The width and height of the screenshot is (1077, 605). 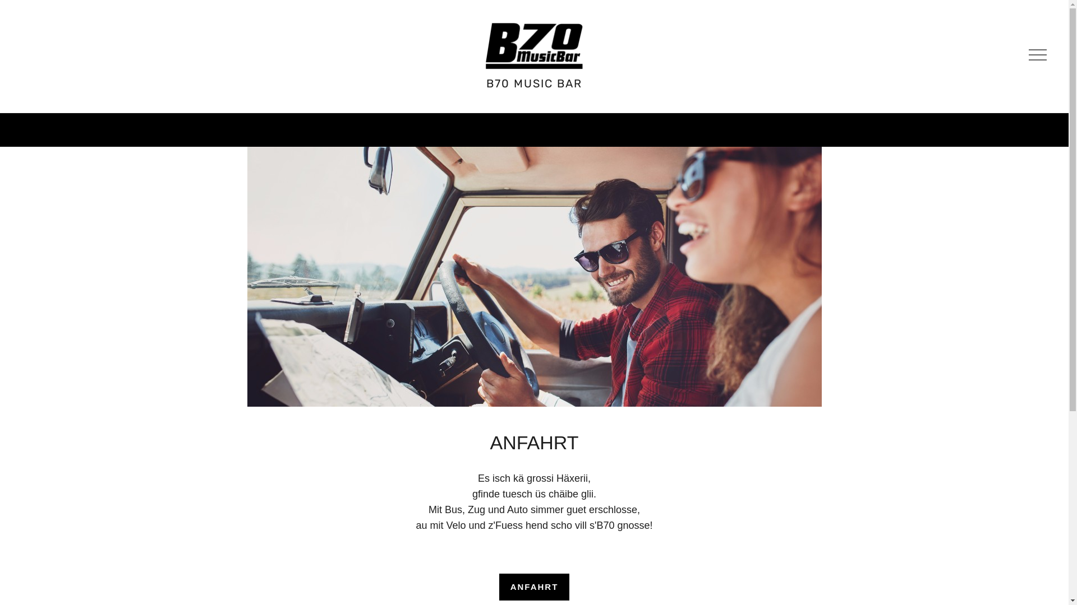 I want to click on B70 Music Bar, so click(x=534, y=45).